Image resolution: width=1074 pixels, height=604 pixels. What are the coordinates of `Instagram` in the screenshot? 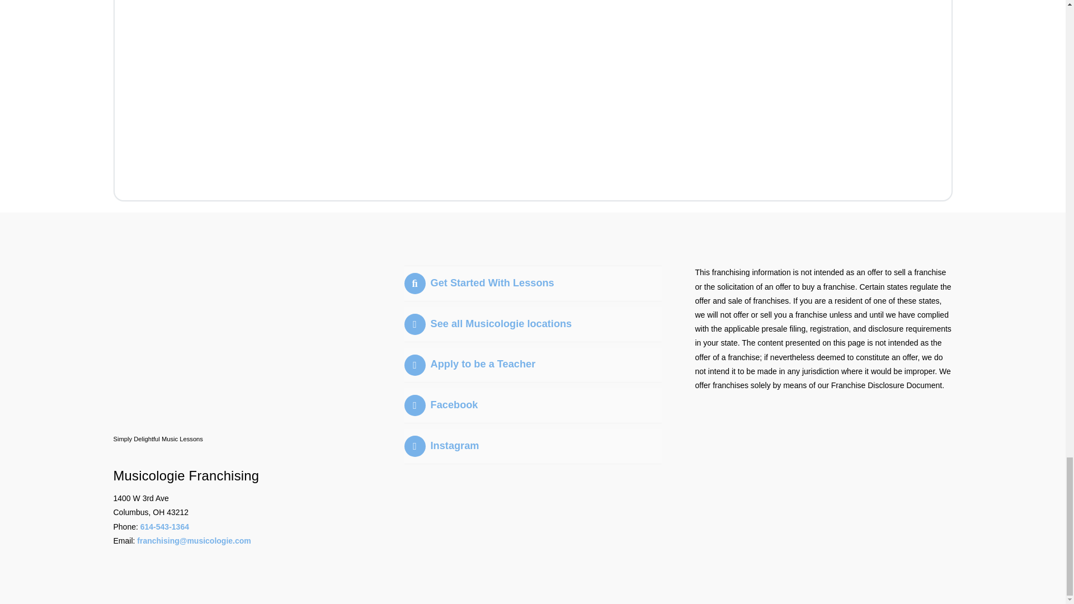 It's located at (441, 445).